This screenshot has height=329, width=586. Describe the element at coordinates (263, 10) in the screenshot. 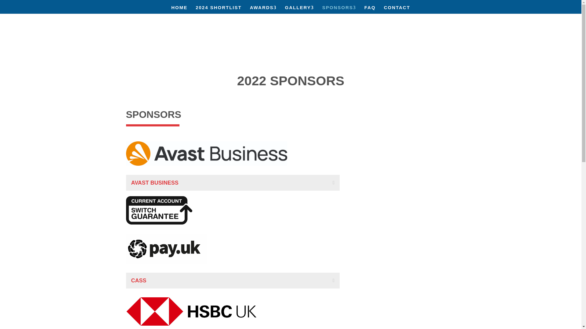

I see `AWARDS` at that location.